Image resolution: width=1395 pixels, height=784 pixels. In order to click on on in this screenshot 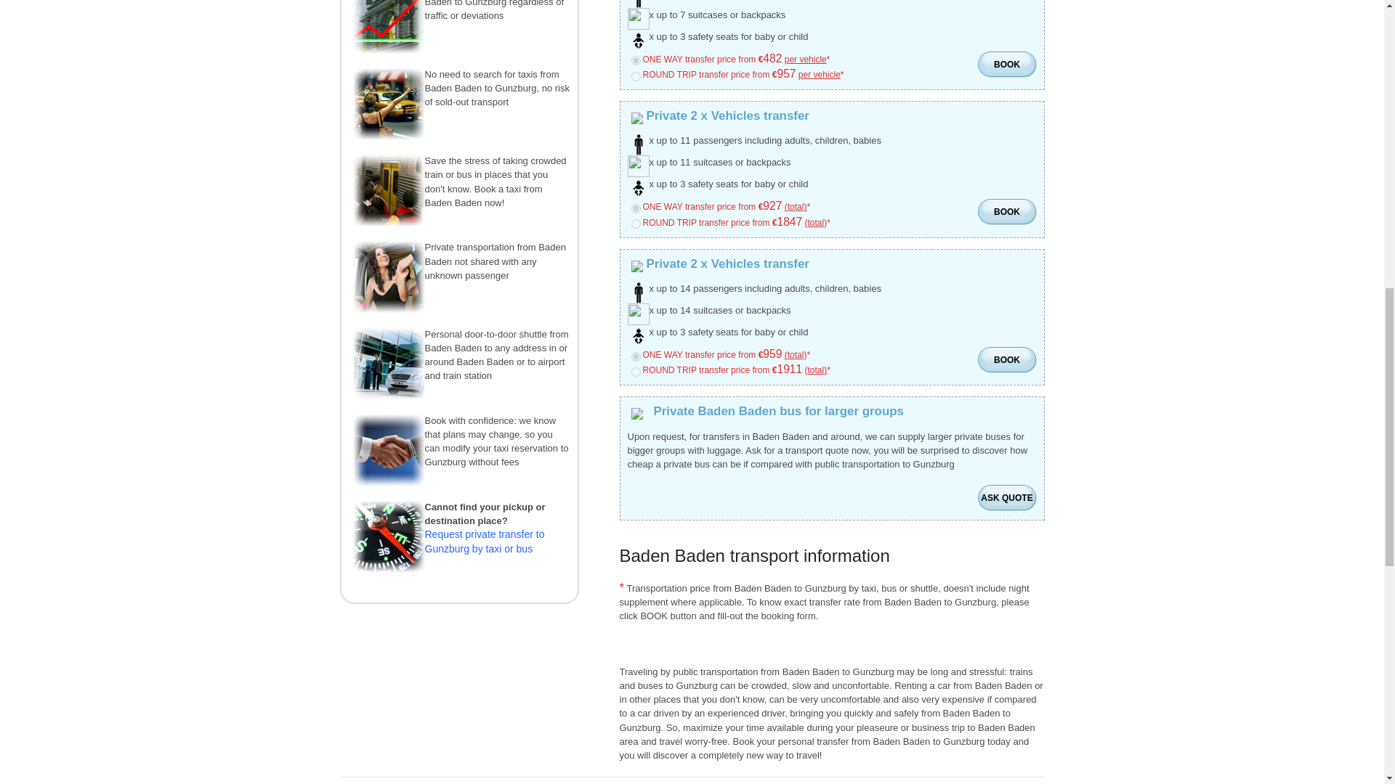, I will do `click(635, 60)`.